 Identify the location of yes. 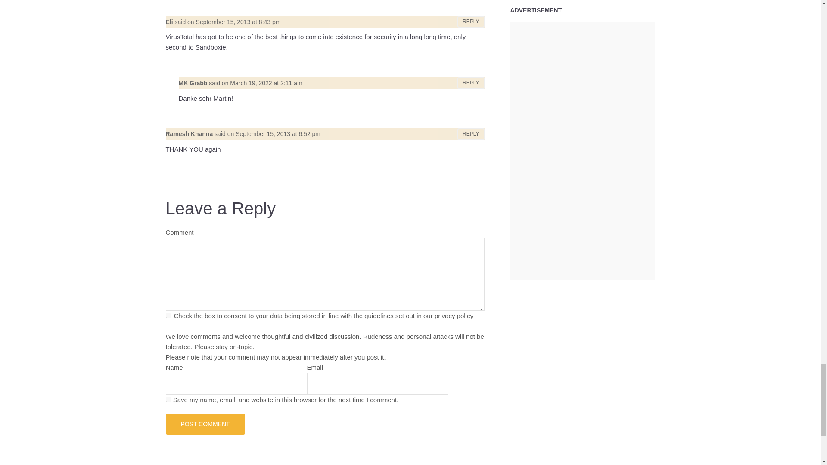
(168, 400).